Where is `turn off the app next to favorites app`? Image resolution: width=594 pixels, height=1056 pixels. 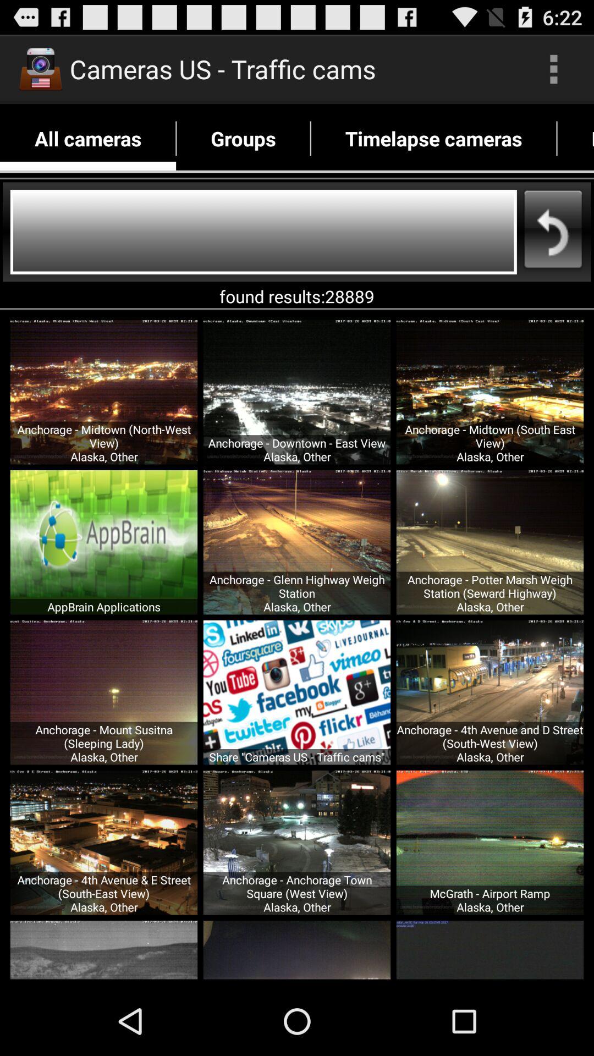 turn off the app next to favorites app is located at coordinates (433, 139).